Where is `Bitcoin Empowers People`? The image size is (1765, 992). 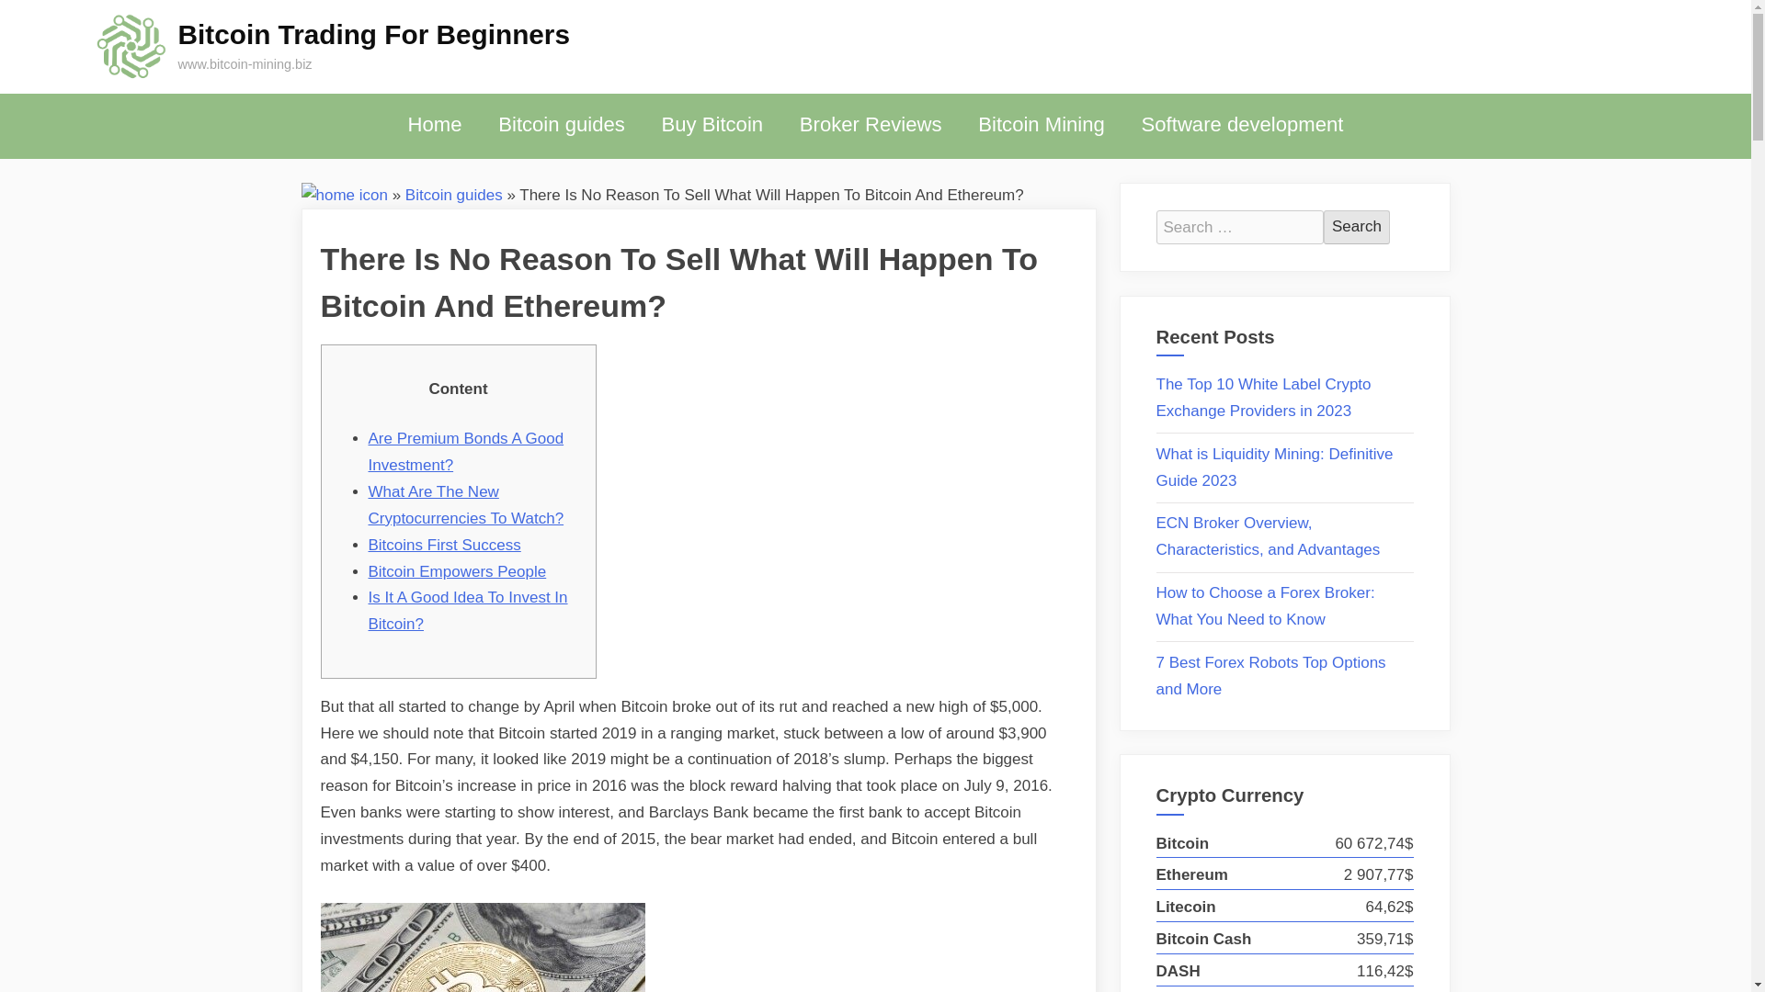
Bitcoin Empowers People is located at coordinates (456, 571).